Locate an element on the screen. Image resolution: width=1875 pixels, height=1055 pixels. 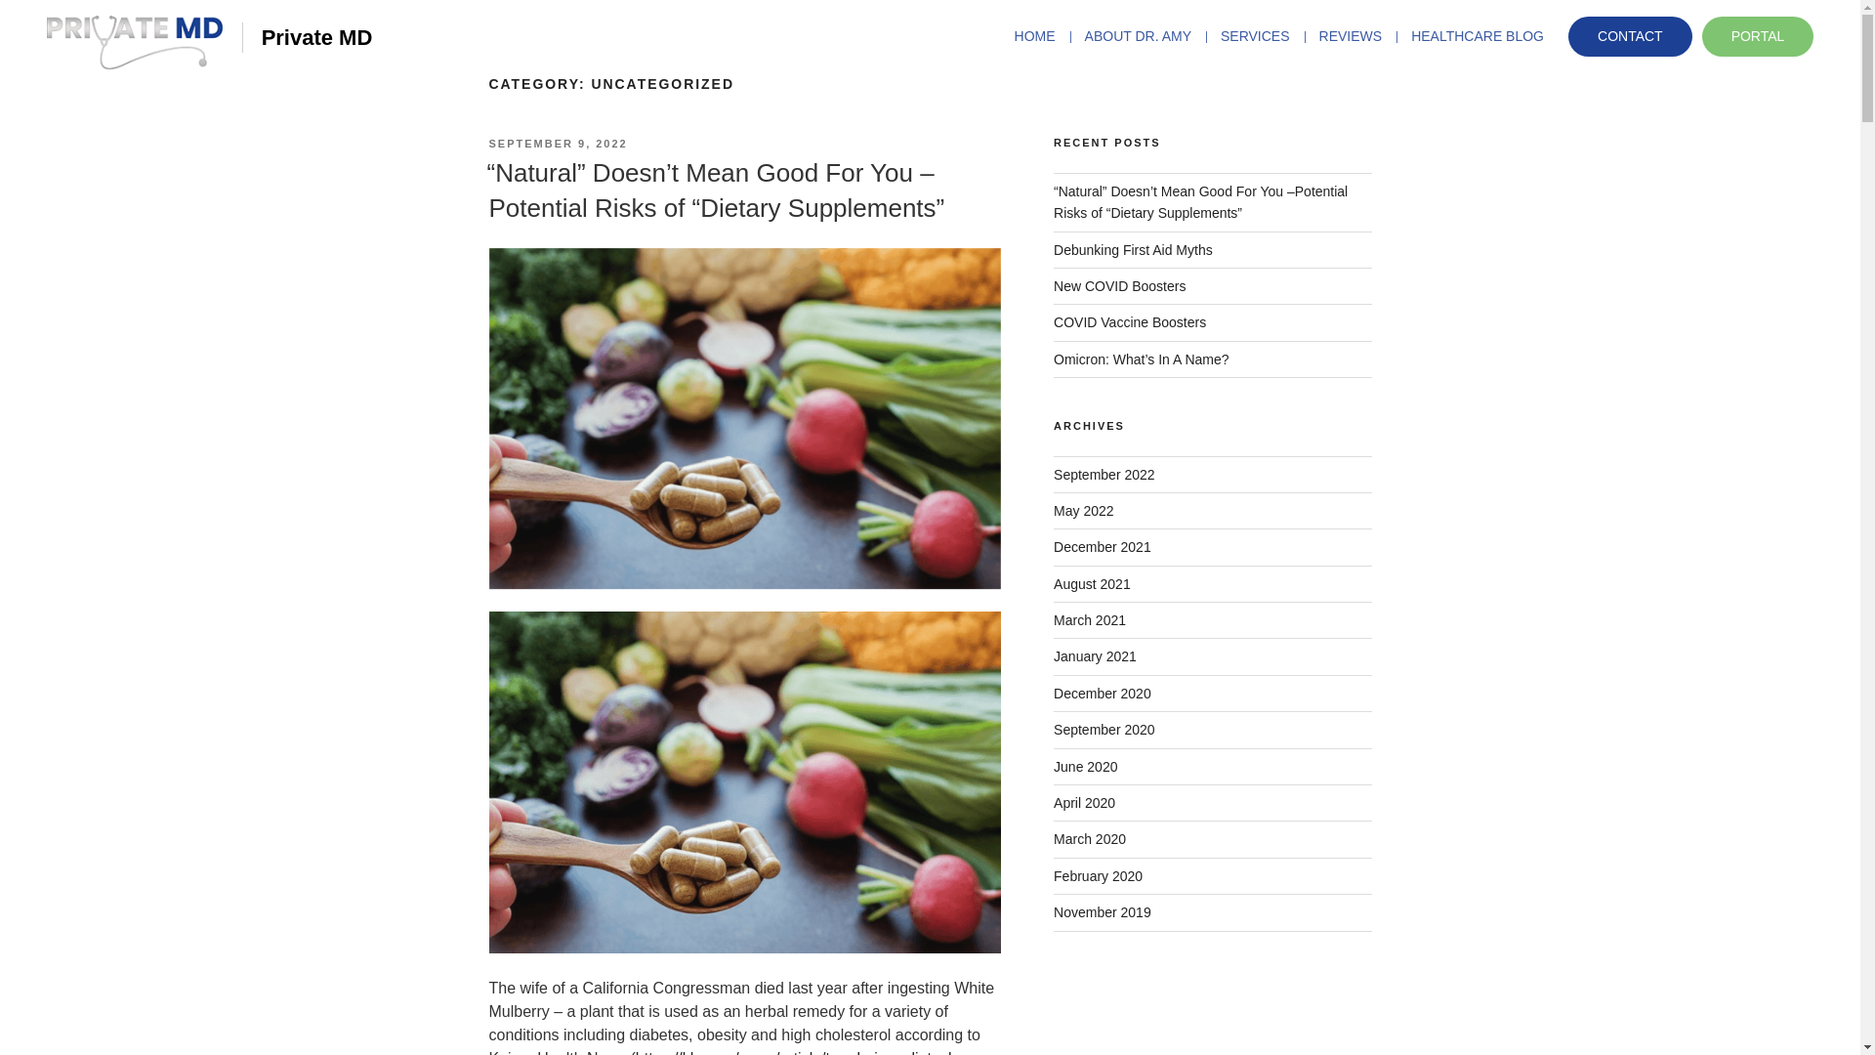
September 2022 is located at coordinates (1104, 475).